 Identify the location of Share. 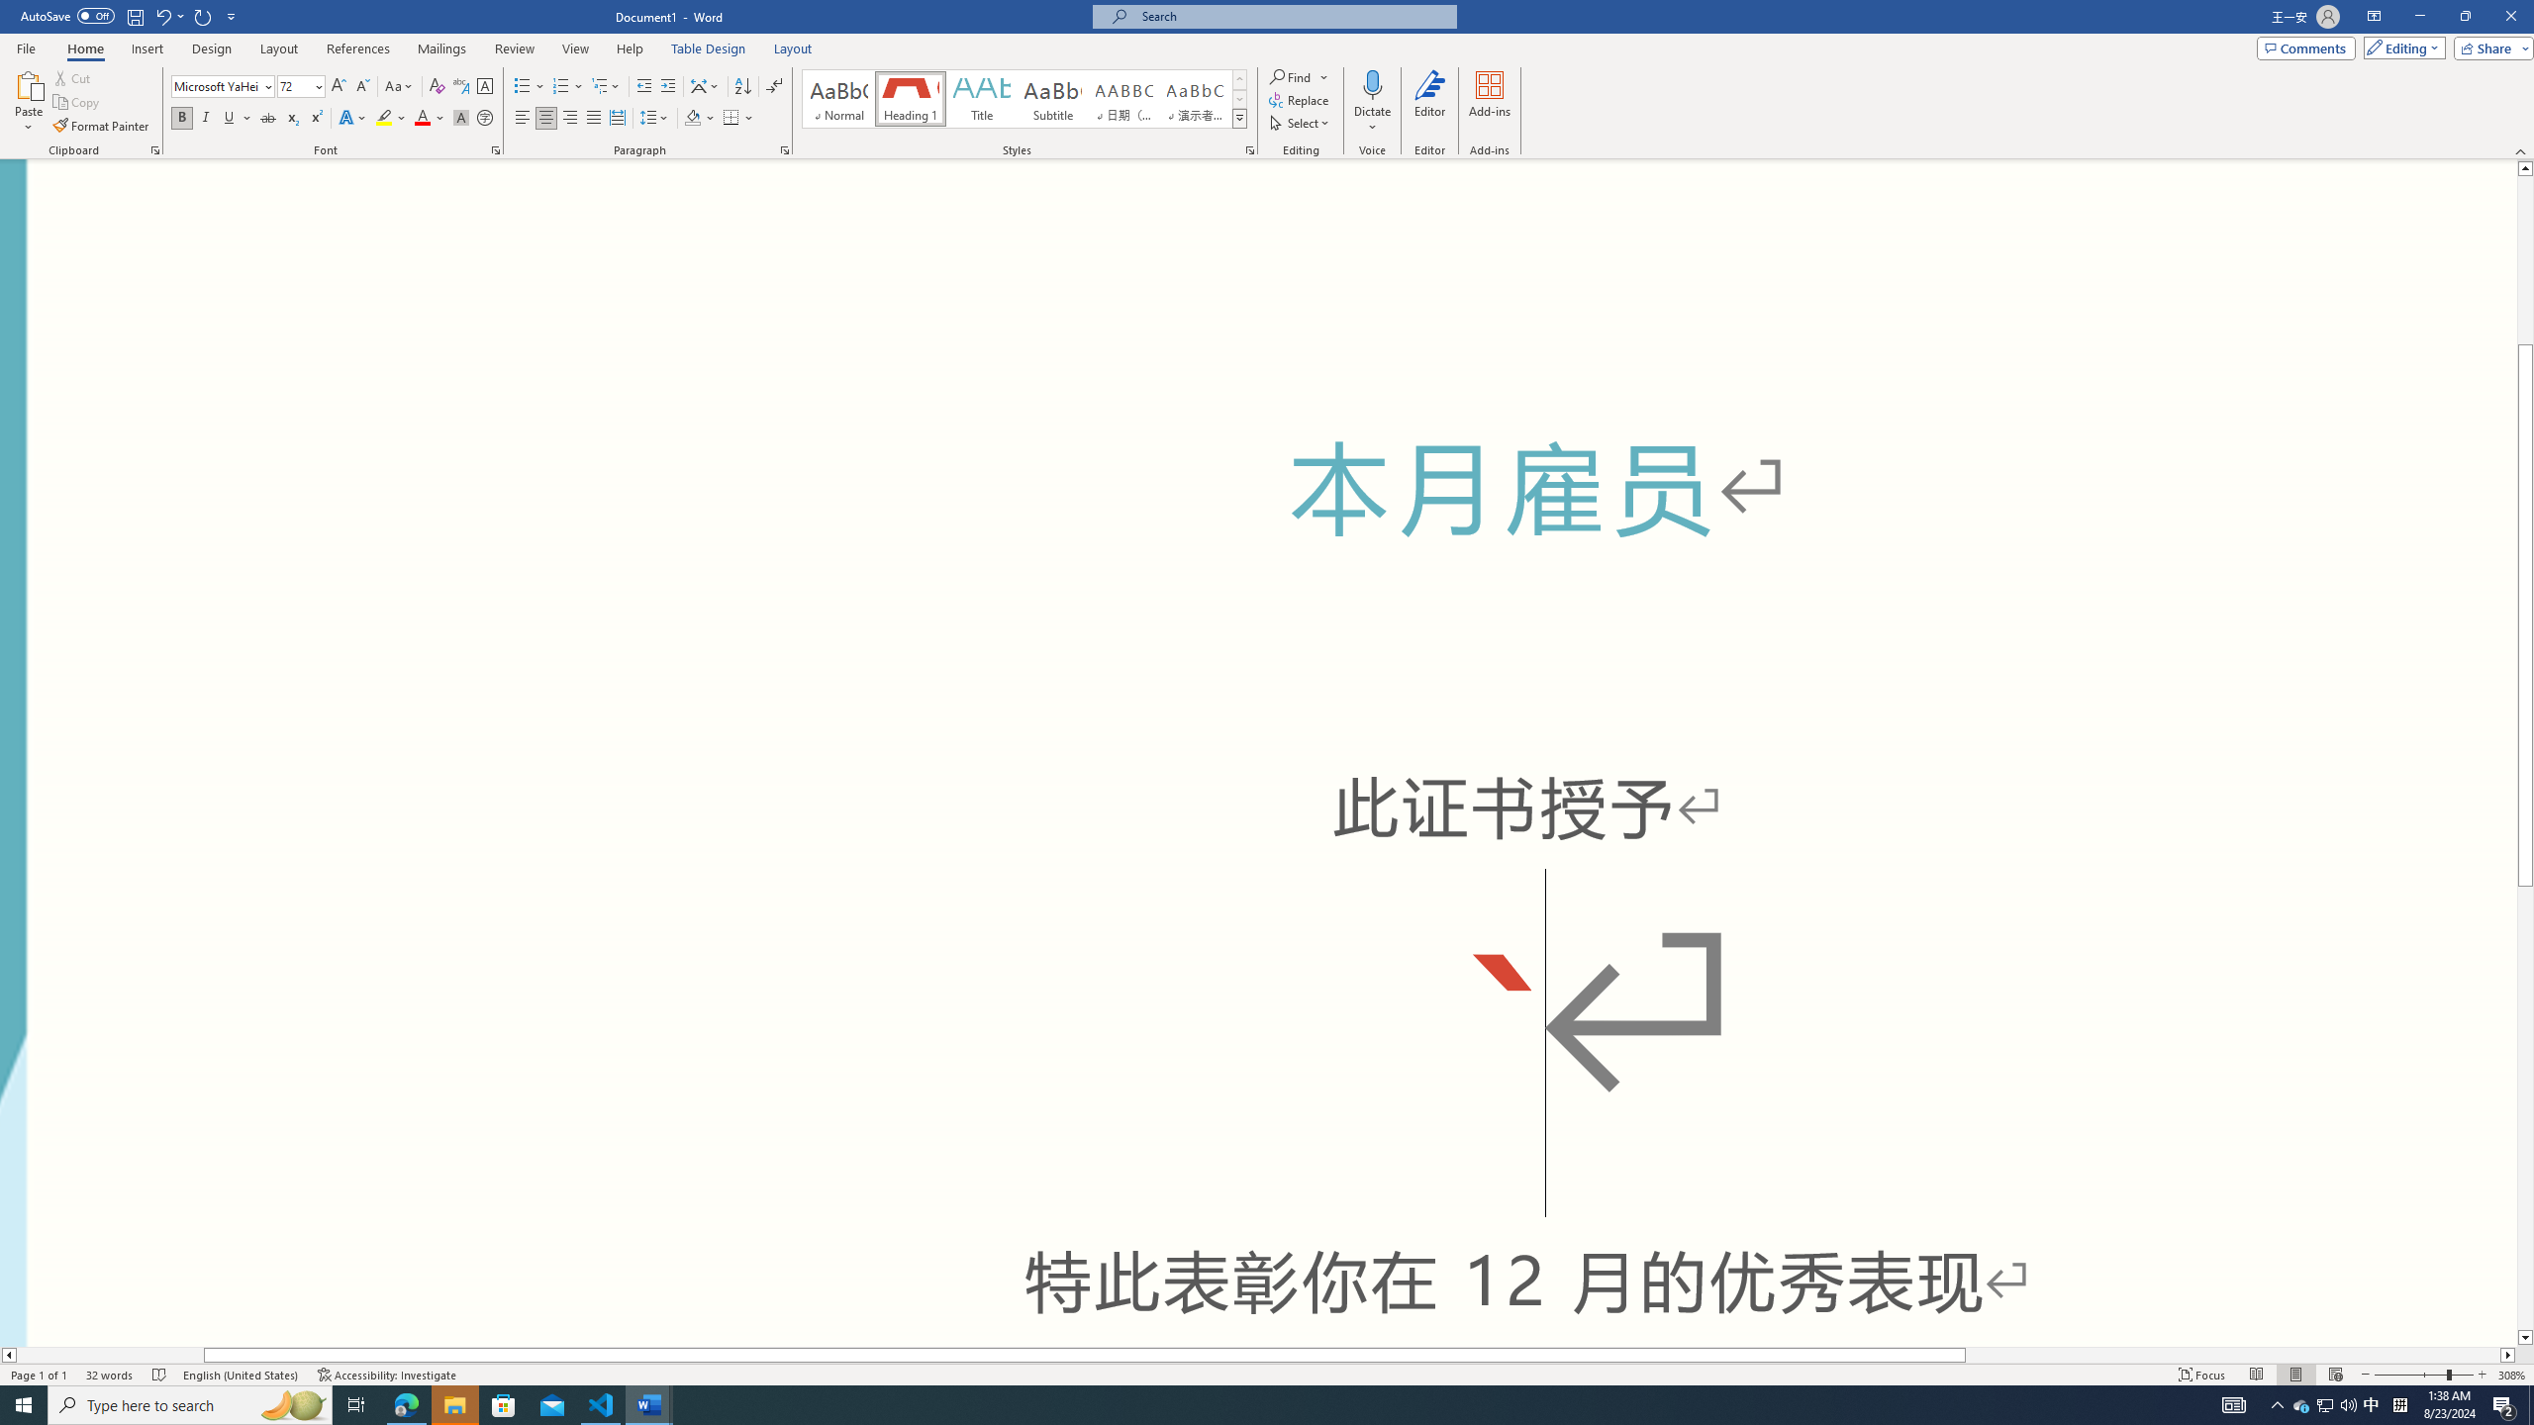
(2489, 47).